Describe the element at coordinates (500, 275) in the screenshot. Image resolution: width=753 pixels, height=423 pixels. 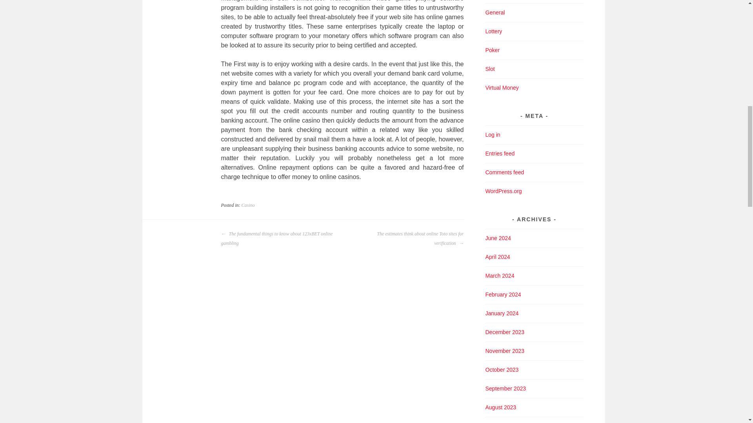
I see `March 2024` at that location.